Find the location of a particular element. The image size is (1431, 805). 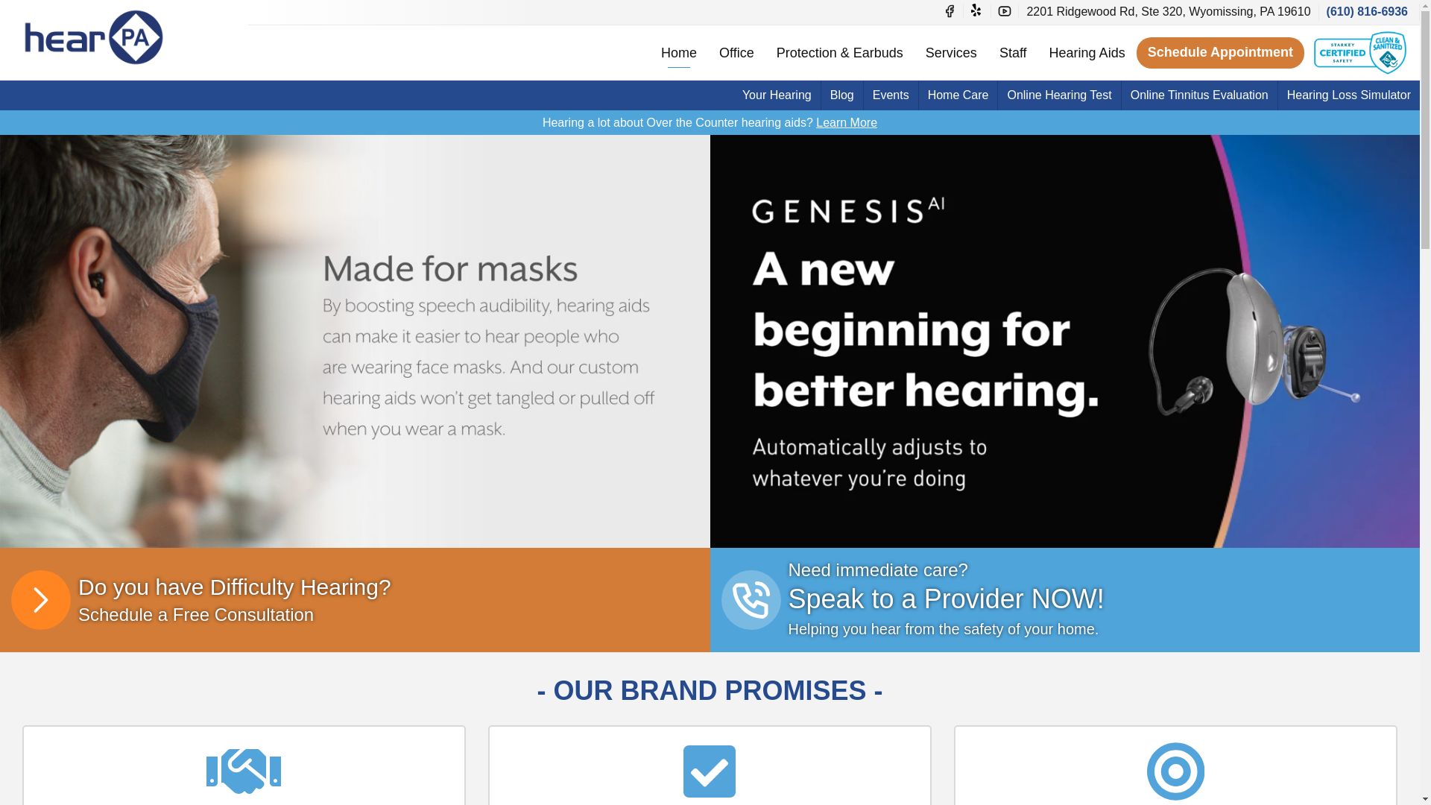

Hear PA Youtube is located at coordinates (1005, 10).